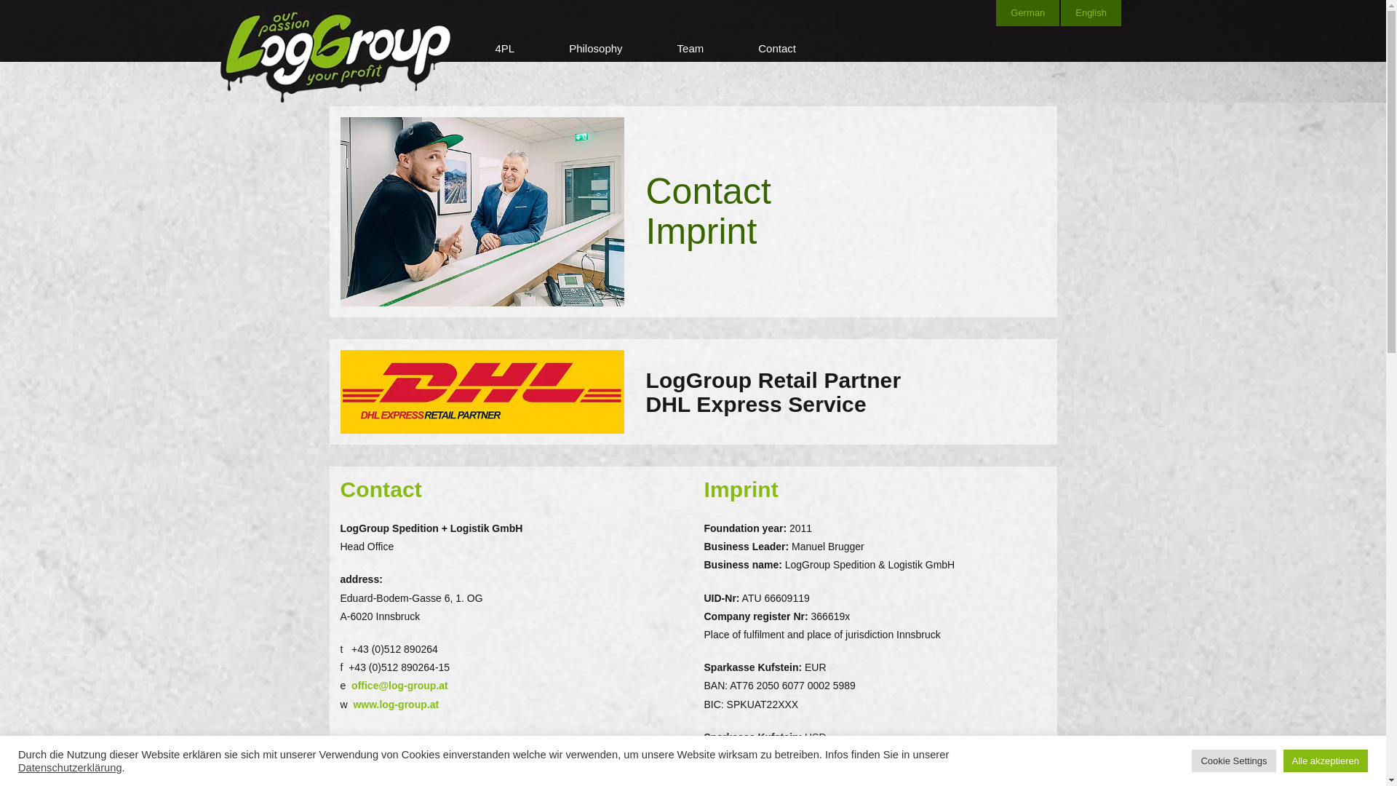 Image resolution: width=1397 pixels, height=786 pixels. I want to click on Contact, so click(777, 48).